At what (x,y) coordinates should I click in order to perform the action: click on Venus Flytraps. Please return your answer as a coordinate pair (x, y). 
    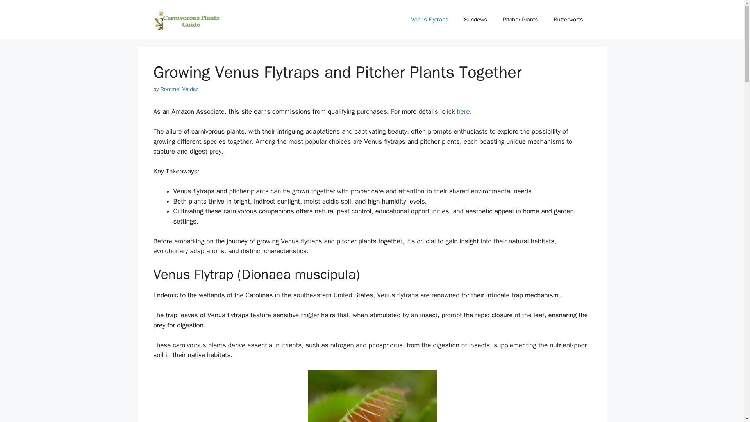
    Looking at the image, I should click on (430, 20).